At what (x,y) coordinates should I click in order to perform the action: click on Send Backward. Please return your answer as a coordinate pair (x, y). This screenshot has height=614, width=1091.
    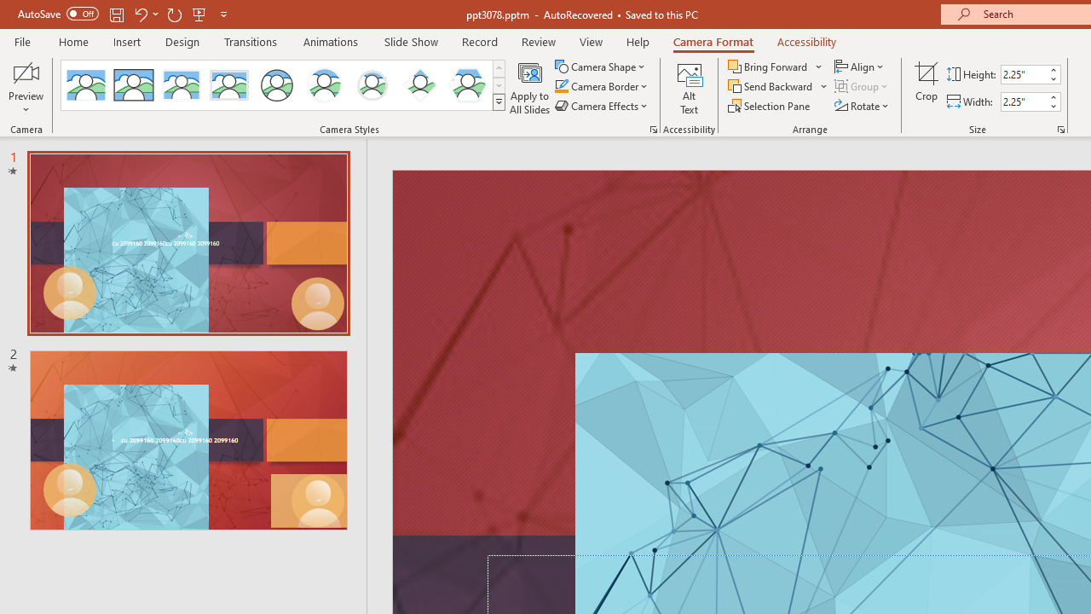
    Looking at the image, I should click on (772, 87).